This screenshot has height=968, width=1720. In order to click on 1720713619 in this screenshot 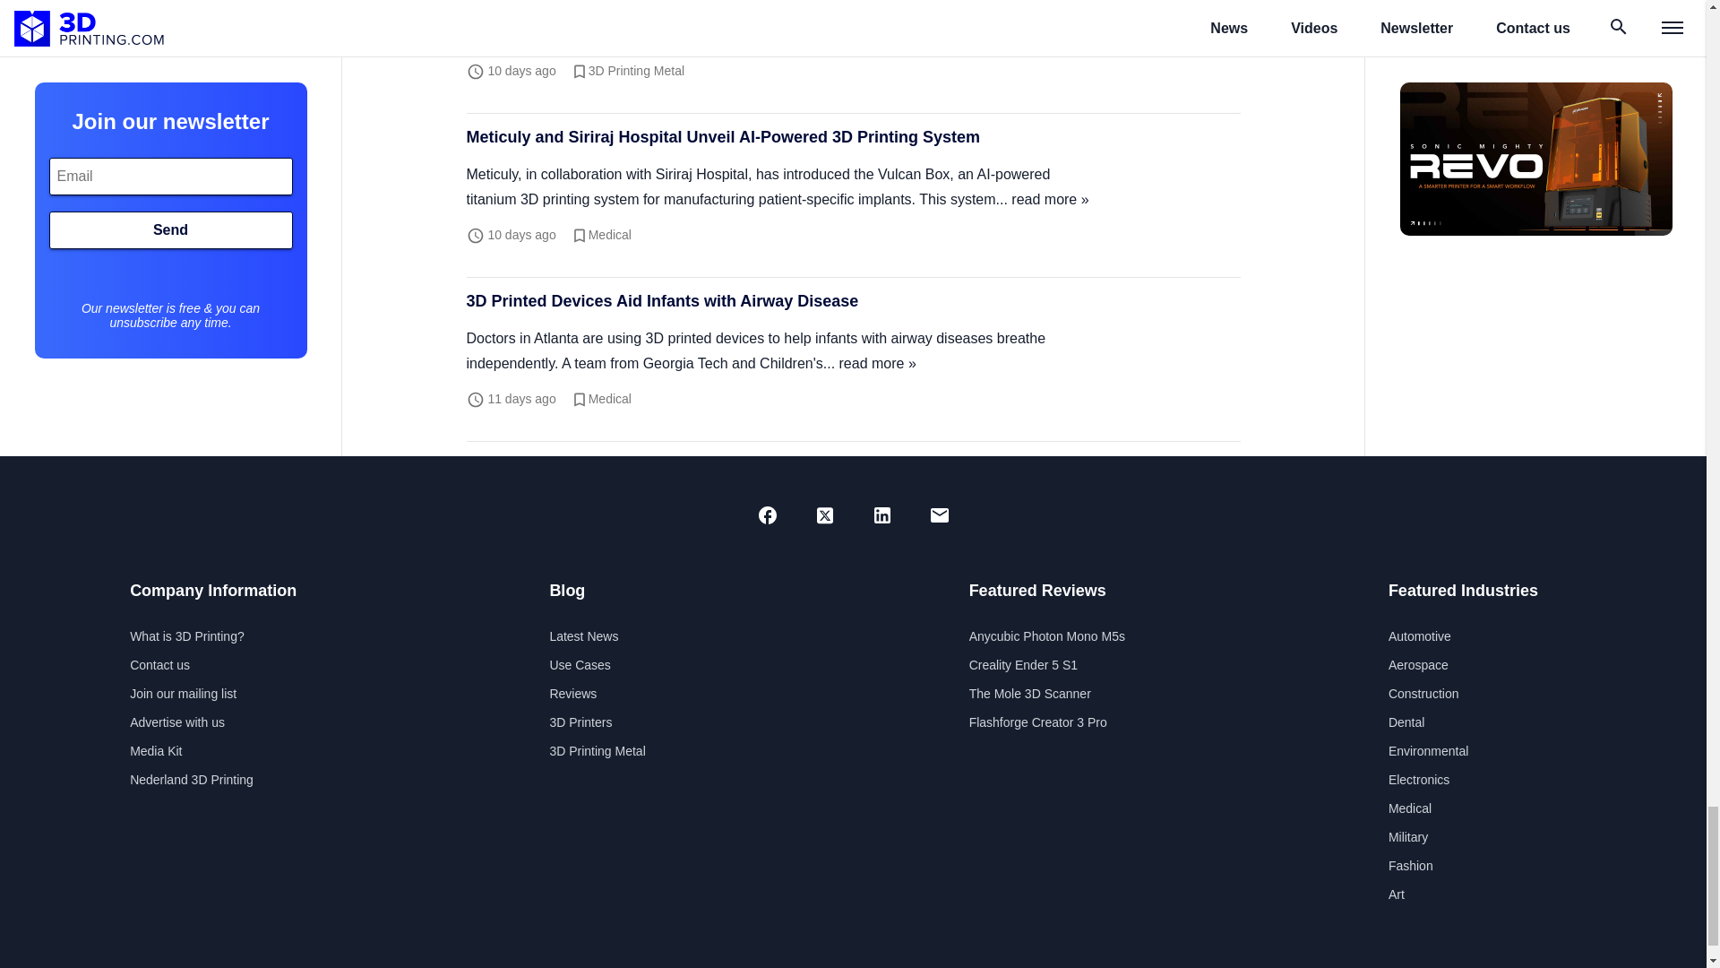, I will do `click(521, 71)`.